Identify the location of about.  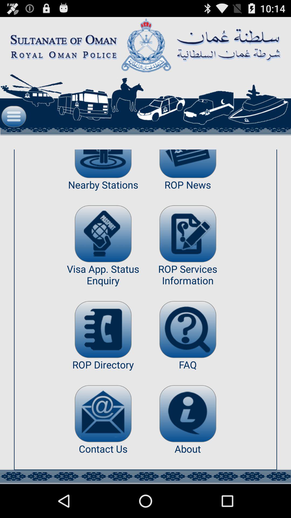
(188, 414).